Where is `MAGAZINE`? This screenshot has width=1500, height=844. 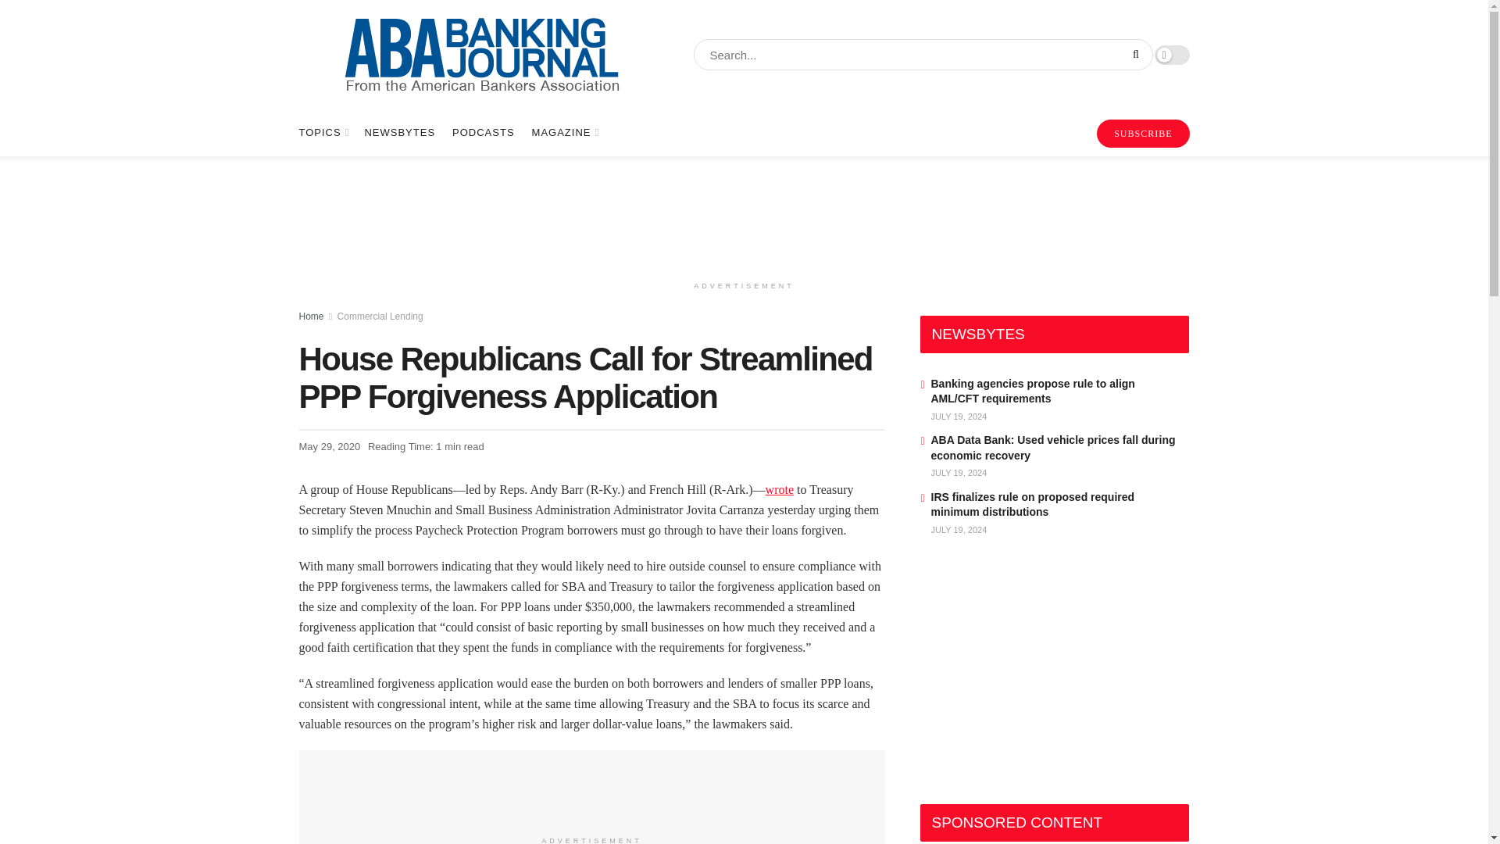 MAGAZINE is located at coordinates (564, 133).